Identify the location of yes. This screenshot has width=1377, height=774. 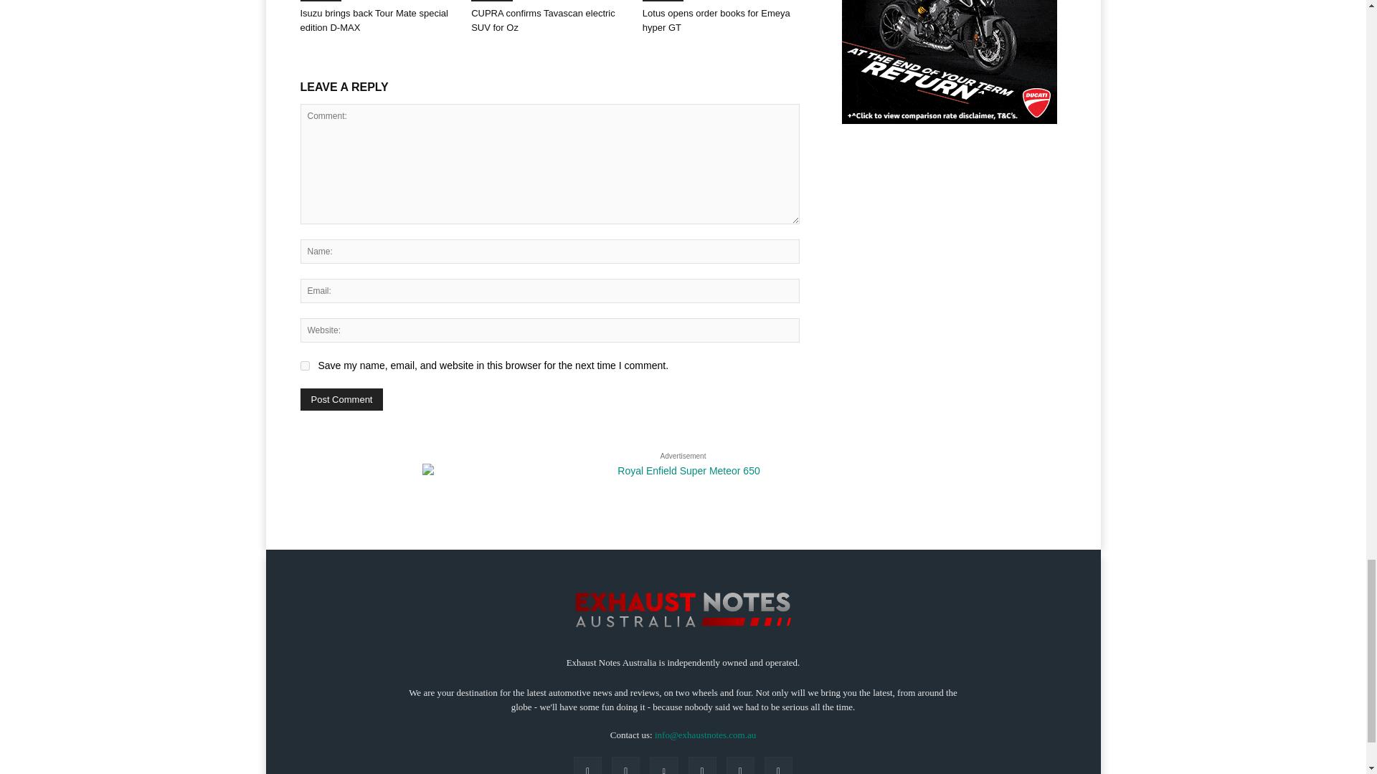
(304, 365).